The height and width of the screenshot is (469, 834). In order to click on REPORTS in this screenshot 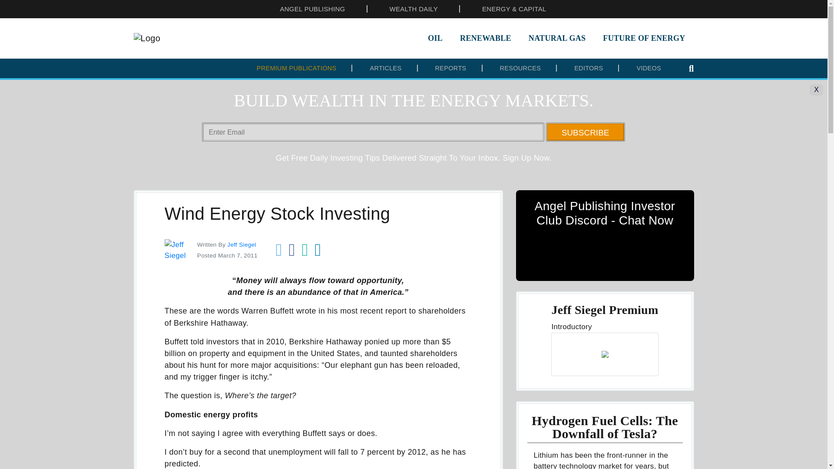, I will do `click(451, 68)`.